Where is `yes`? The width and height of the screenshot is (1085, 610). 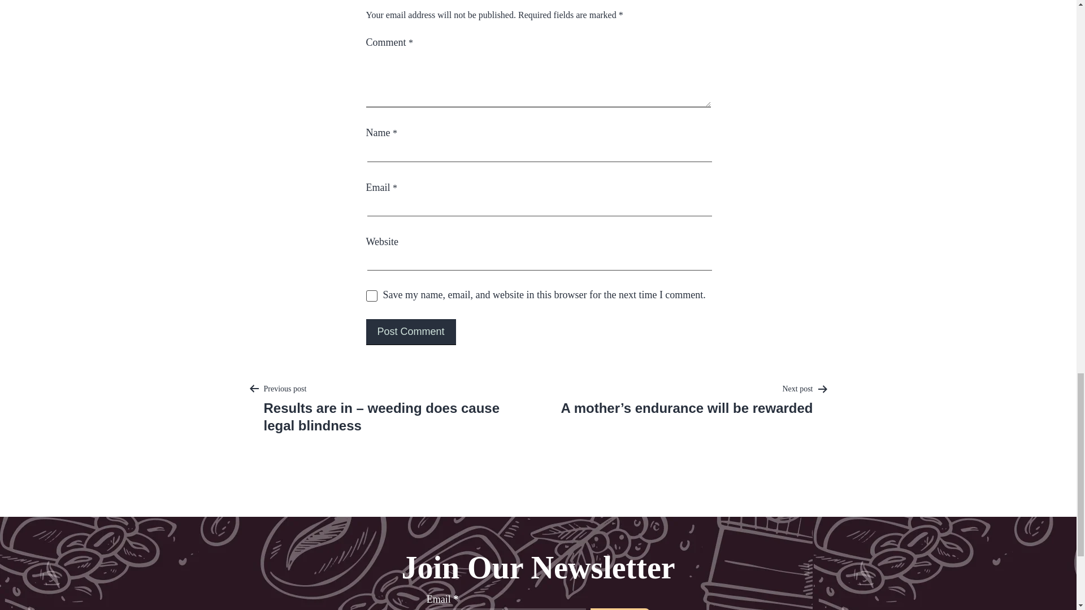
yes is located at coordinates (372, 296).